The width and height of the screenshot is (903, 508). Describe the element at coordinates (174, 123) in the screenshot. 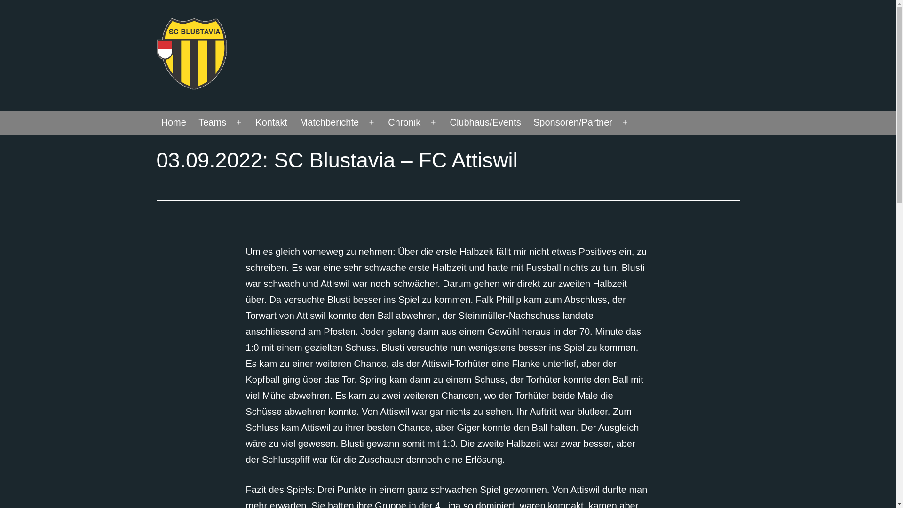

I see `Home` at that location.